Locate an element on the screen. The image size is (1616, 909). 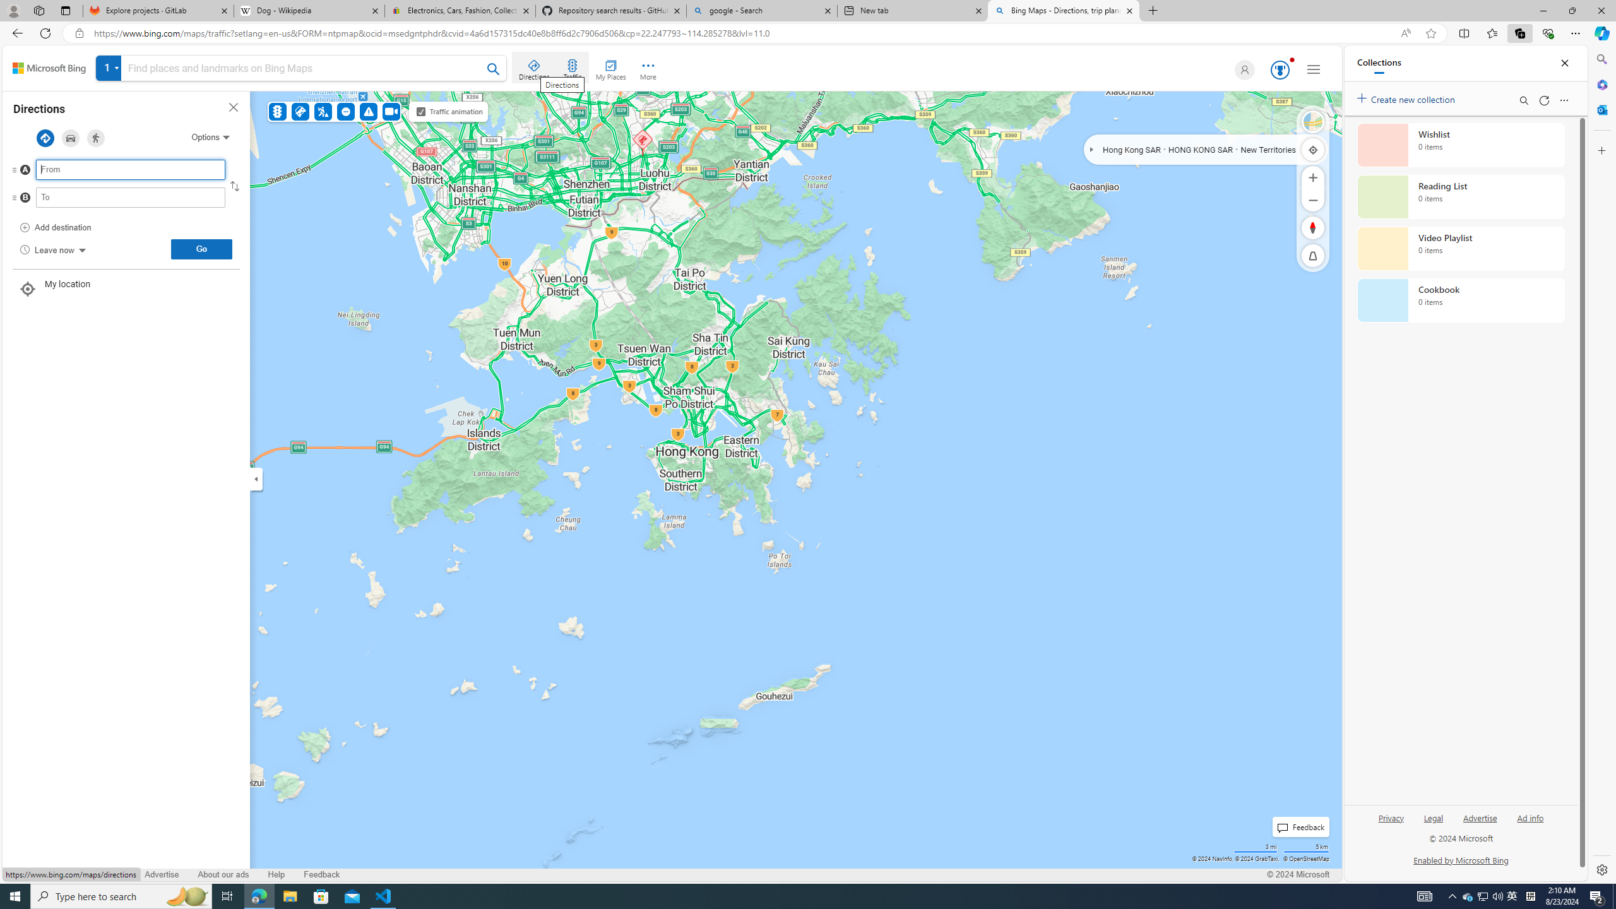
Road Closures is located at coordinates (347, 111).